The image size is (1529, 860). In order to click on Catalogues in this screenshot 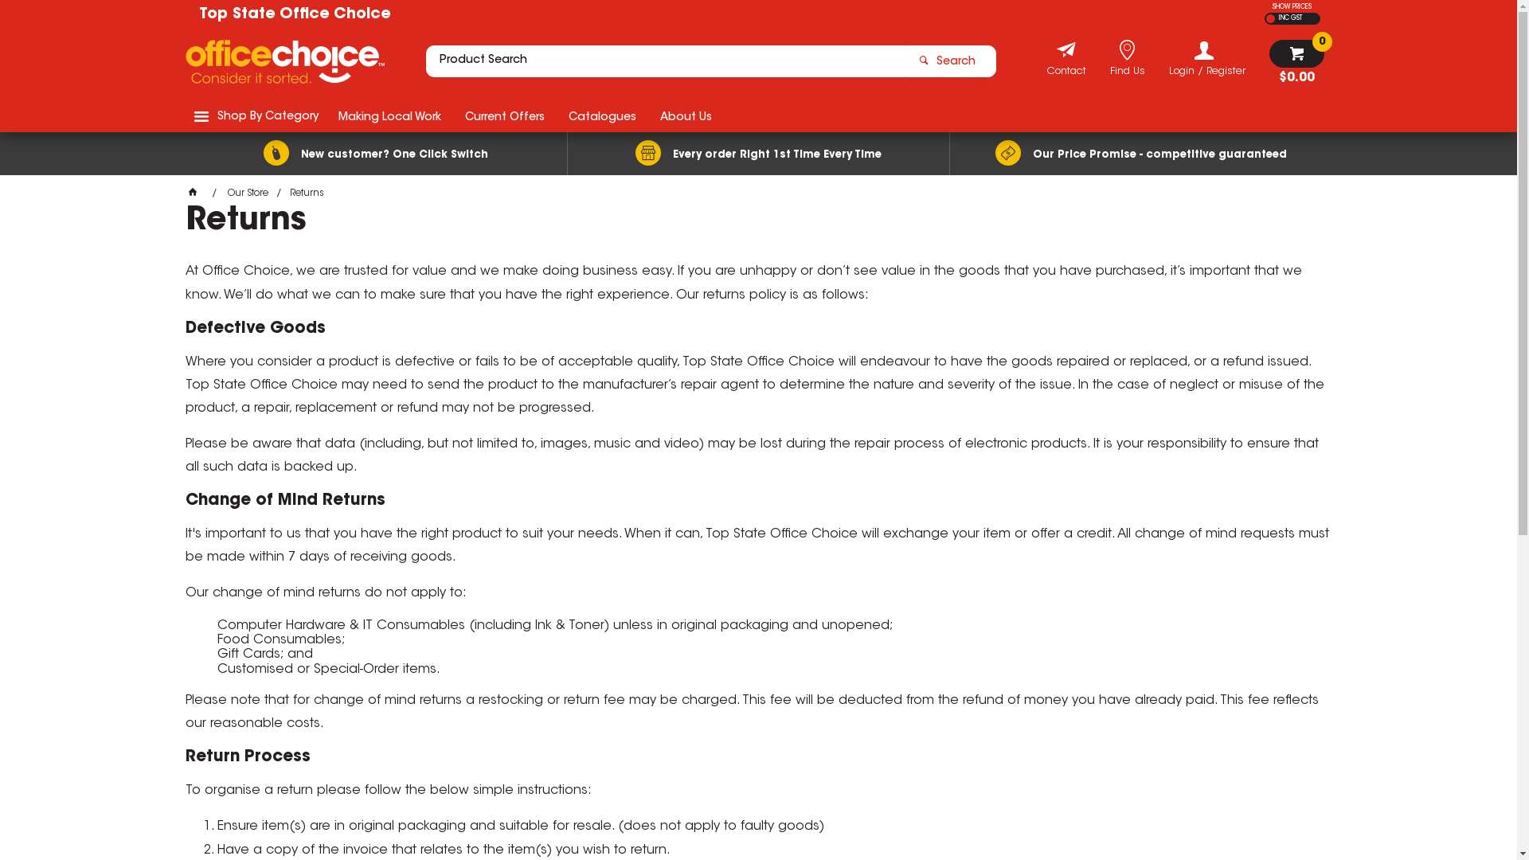, I will do `click(602, 116)`.